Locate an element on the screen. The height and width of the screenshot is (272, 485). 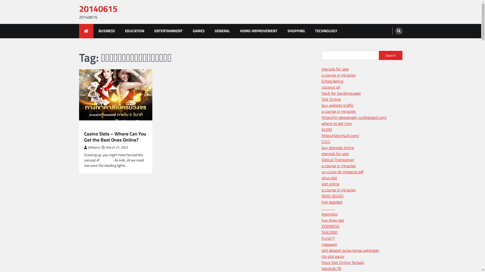
slot online is located at coordinates (330, 184).